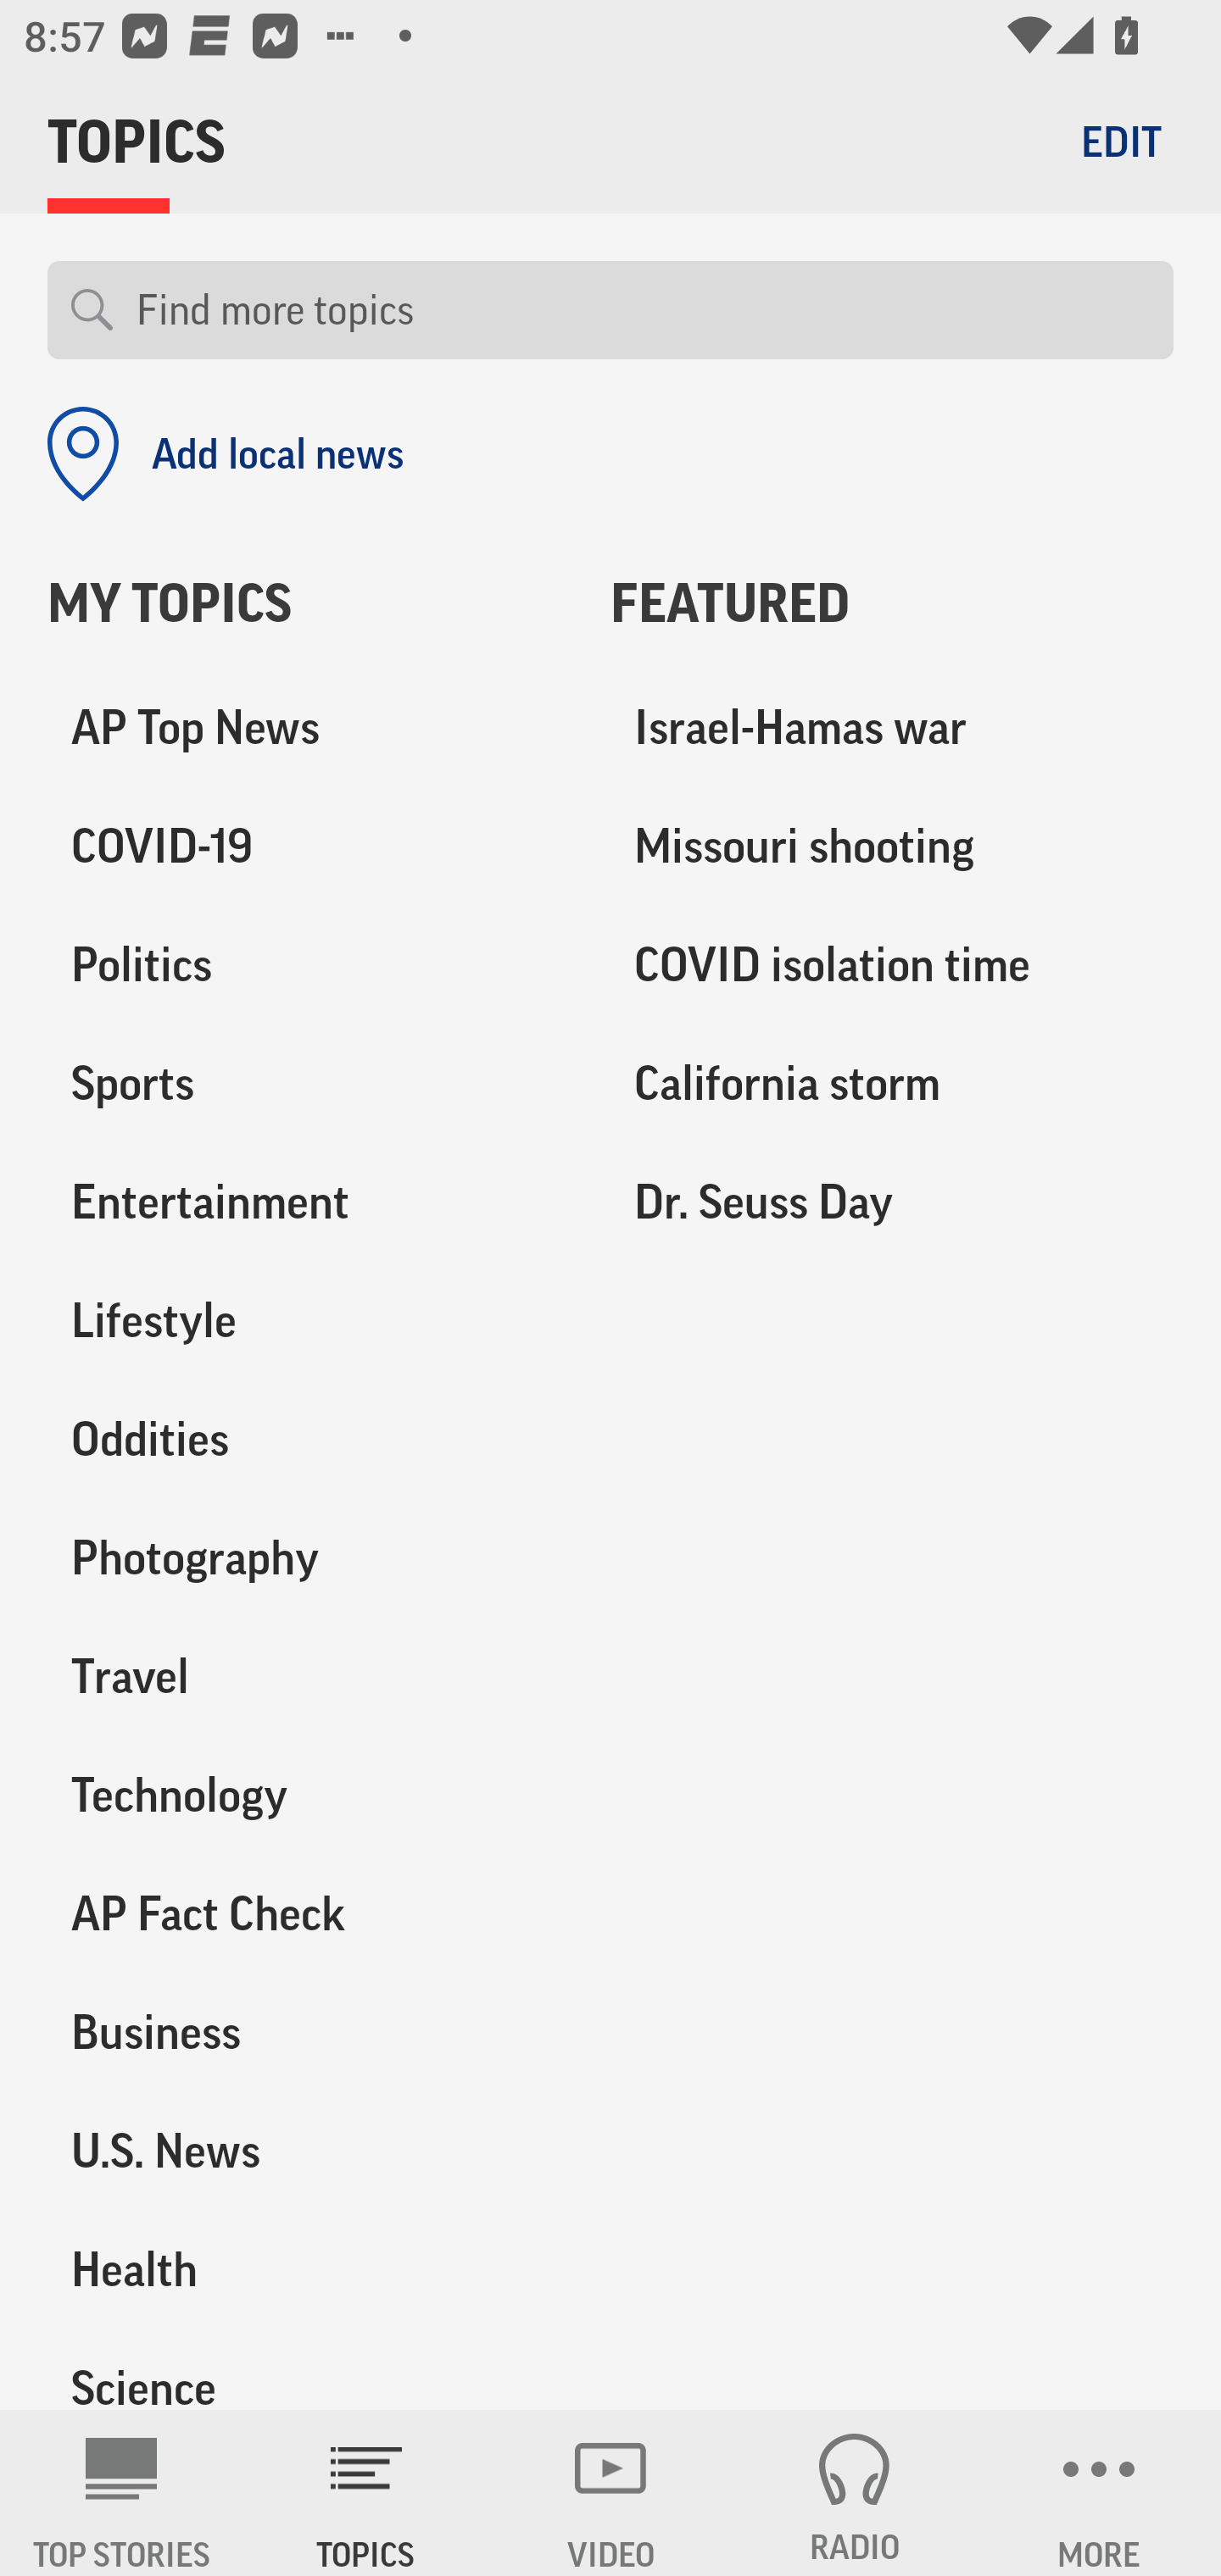 The width and height of the screenshot is (1221, 2576). Describe the element at coordinates (1121, 141) in the screenshot. I see `EDIT` at that location.